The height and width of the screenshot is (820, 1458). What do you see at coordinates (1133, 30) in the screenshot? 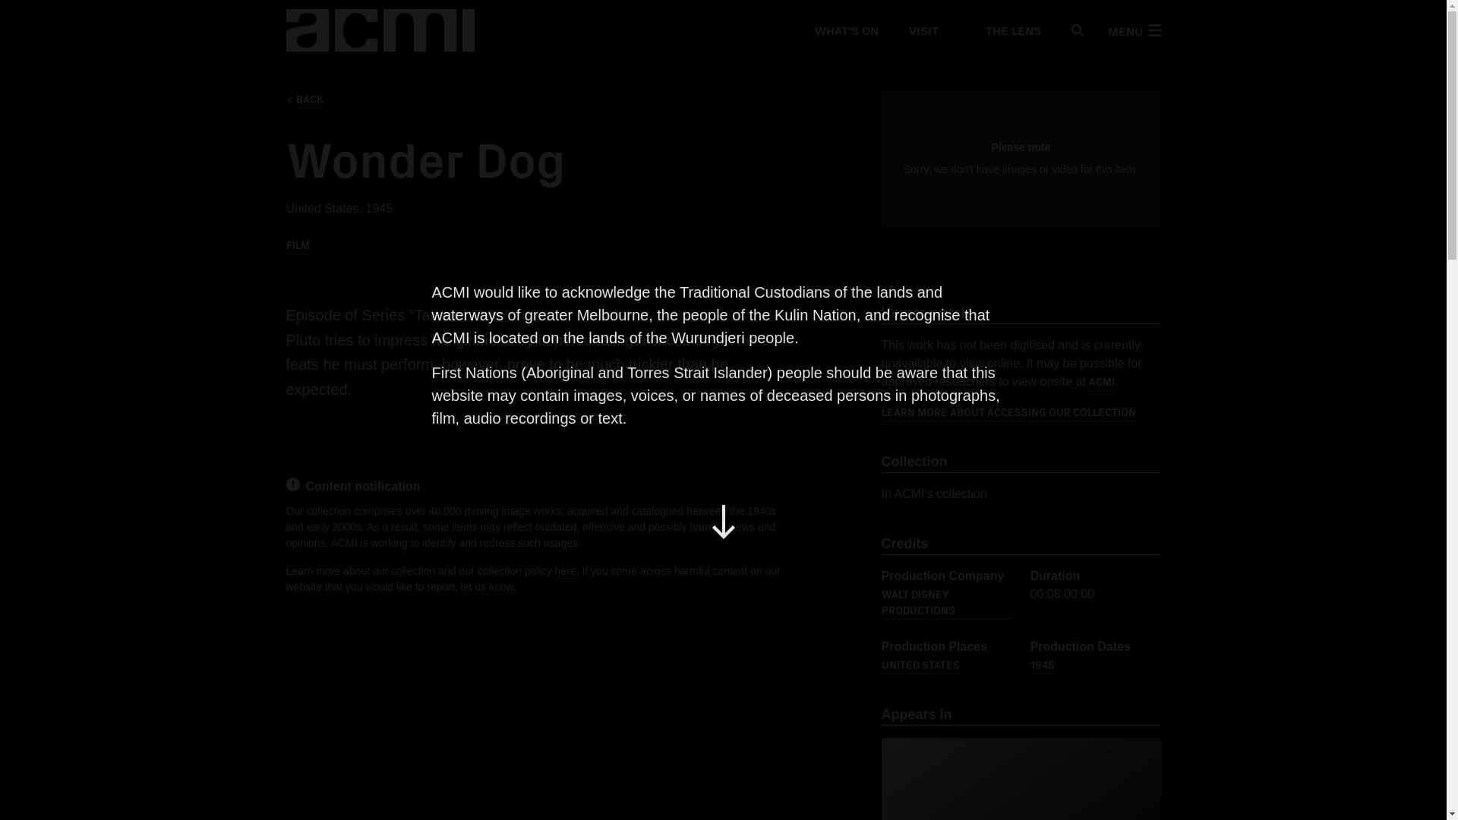
I see `MENU` at bounding box center [1133, 30].